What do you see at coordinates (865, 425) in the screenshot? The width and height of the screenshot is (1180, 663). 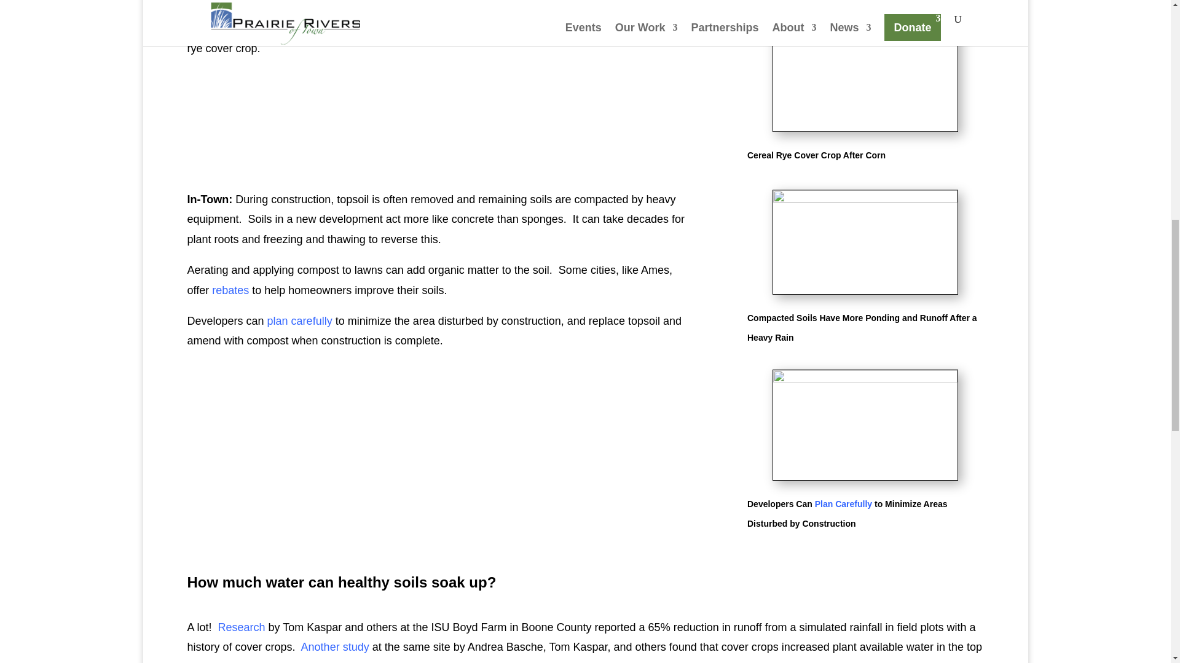 I see `compost-amendment-300x179` at bounding box center [865, 425].